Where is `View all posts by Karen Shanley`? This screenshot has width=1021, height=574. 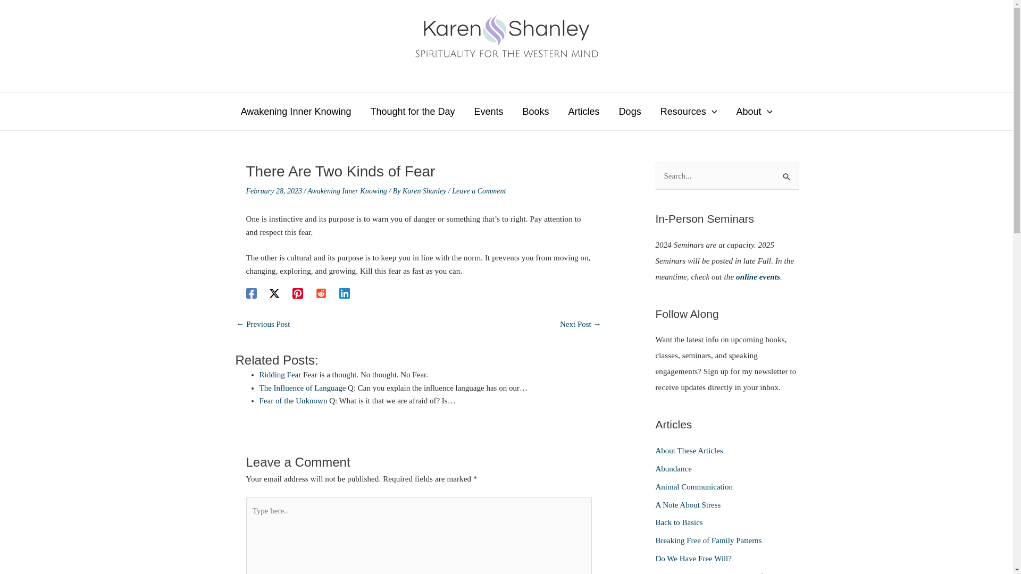 View all posts by Karen Shanley is located at coordinates (425, 191).